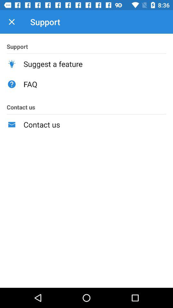  I want to click on scroll to suggest a feature, so click(95, 64).